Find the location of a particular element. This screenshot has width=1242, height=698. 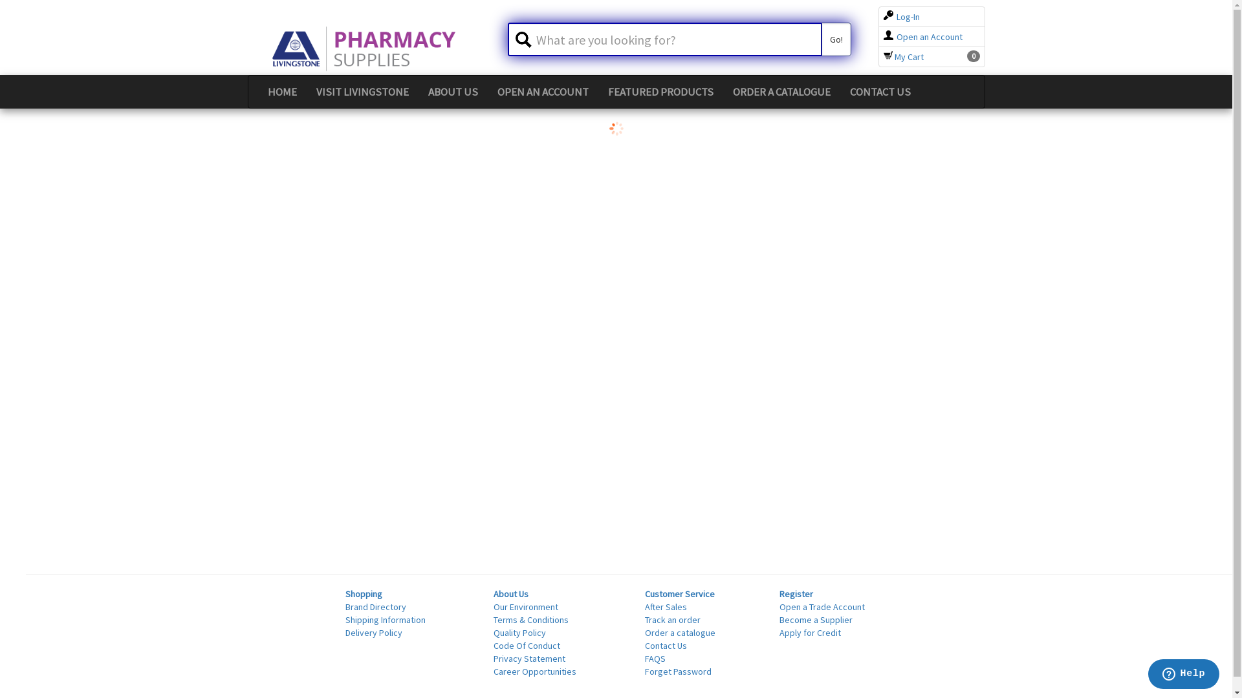

HOME is located at coordinates (282, 92).